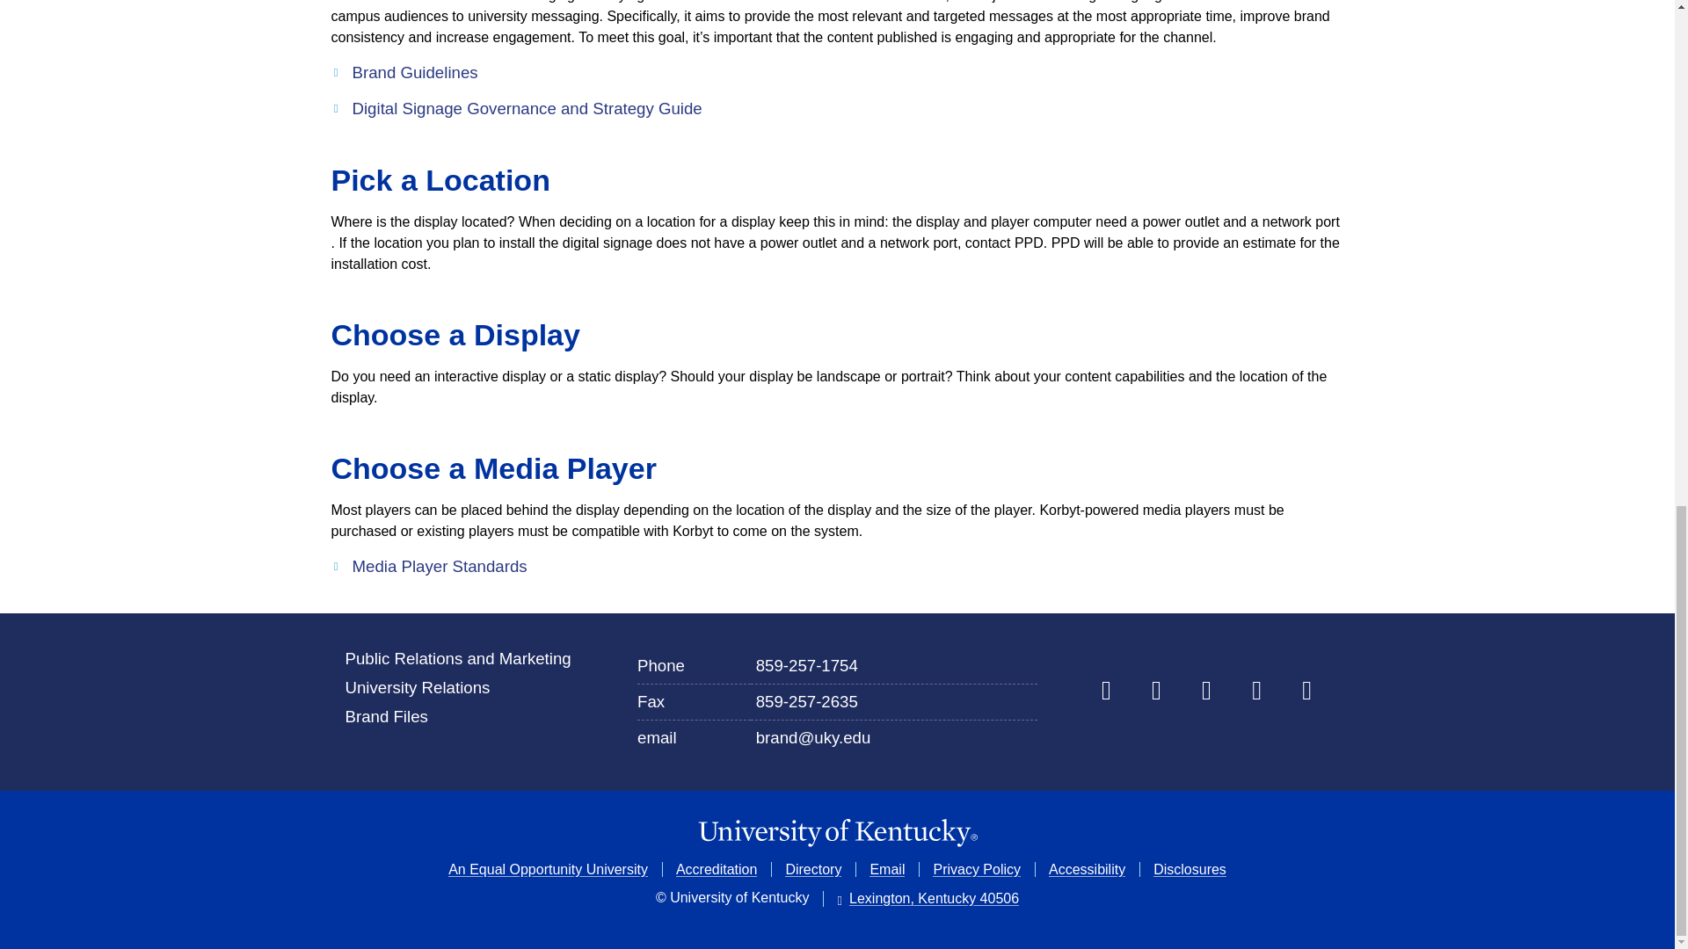 The height and width of the screenshot is (949, 1688). What do you see at coordinates (717, 868) in the screenshot?
I see `Accreditation` at bounding box center [717, 868].